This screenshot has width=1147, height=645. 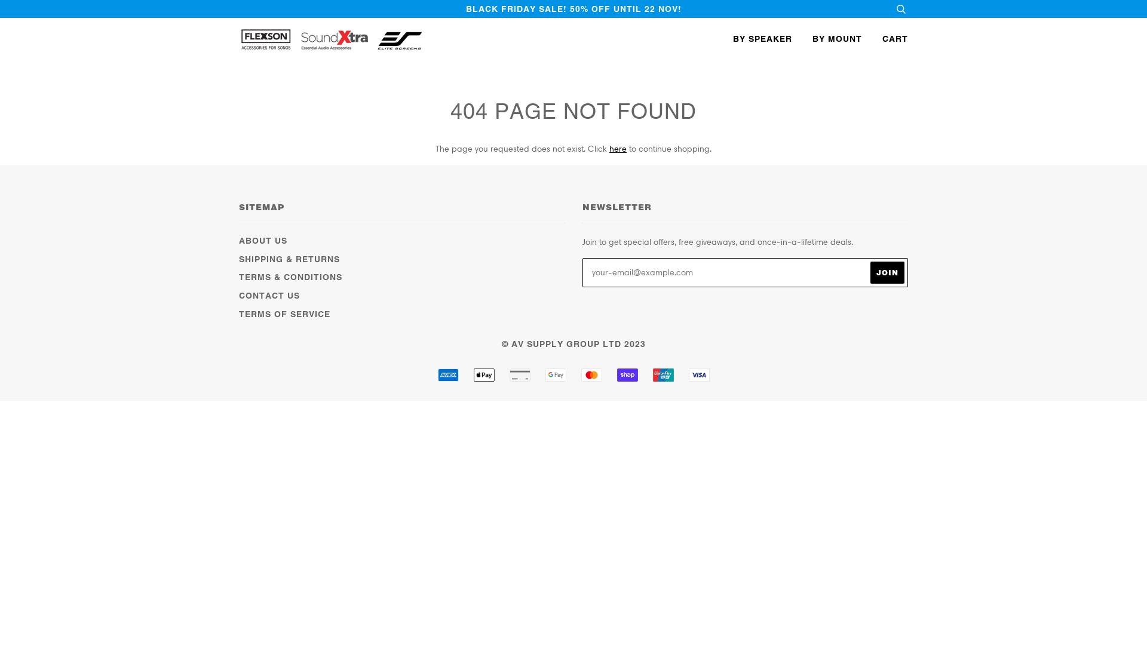 I want to click on BY SPEAKER, so click(x=760, y=39).